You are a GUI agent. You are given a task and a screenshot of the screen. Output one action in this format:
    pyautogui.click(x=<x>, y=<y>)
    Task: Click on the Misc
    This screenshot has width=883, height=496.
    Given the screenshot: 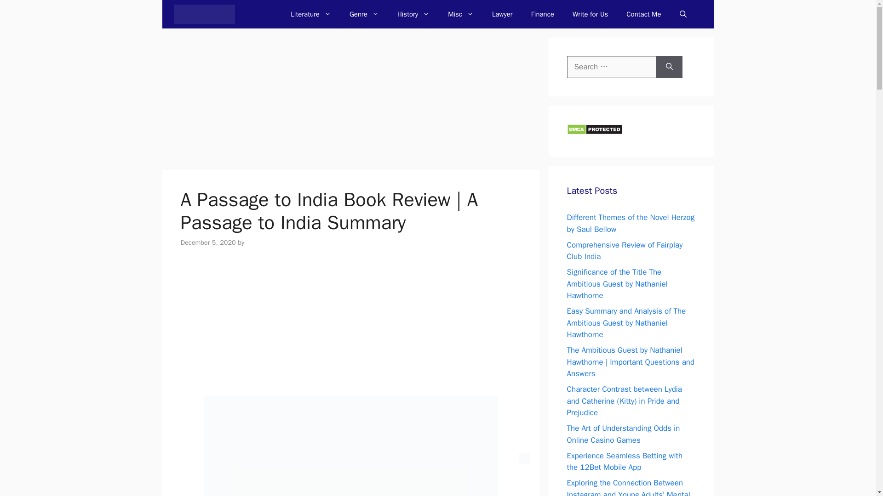 What is the action you would take?
    pyautogui.click(x=461, y=14)
    